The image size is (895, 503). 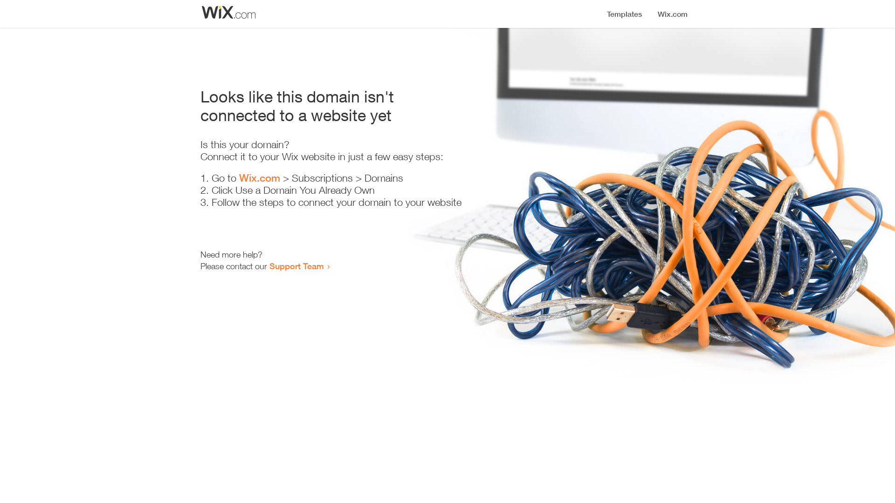 What do you see at coordinates (260, 178) in the screenshot?
I see `Wix.com` at bounding box center [260, 178].